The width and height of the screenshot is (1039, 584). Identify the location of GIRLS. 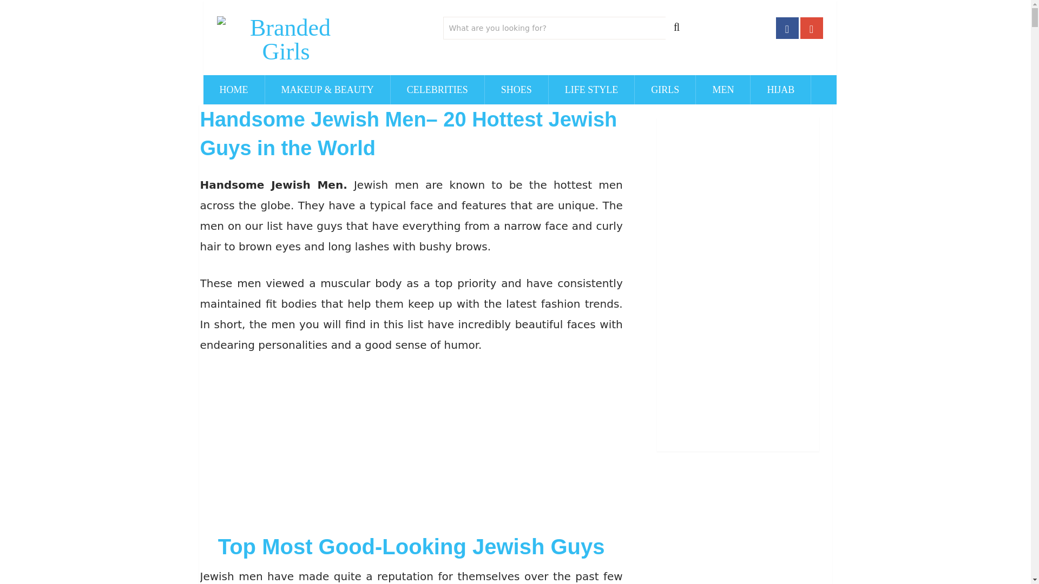
(665, 90).